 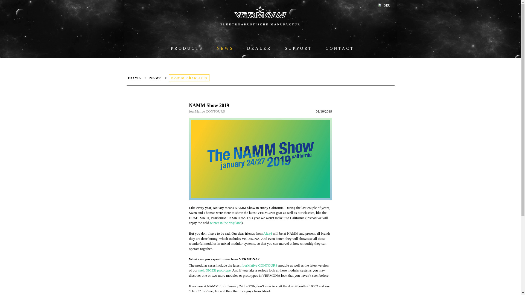 I want to click on Products, so click(x=186, y=48).